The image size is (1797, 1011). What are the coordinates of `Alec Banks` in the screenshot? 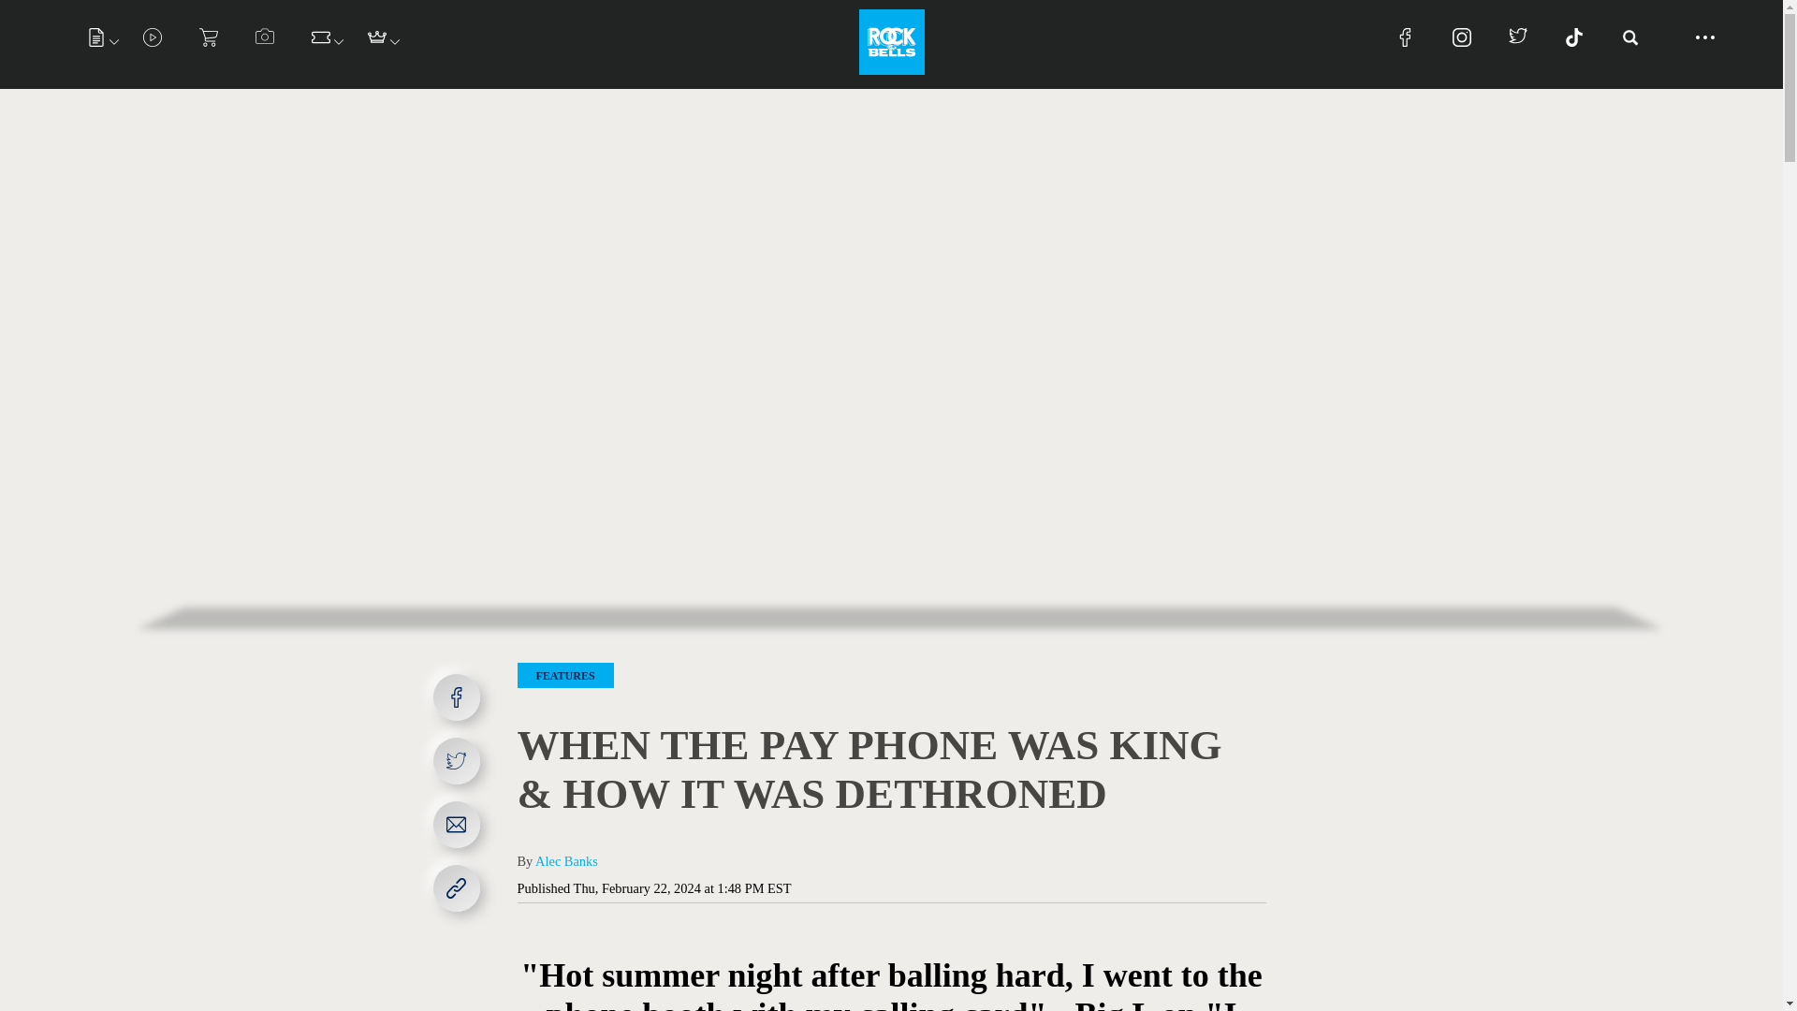 It's located at (567, 860).